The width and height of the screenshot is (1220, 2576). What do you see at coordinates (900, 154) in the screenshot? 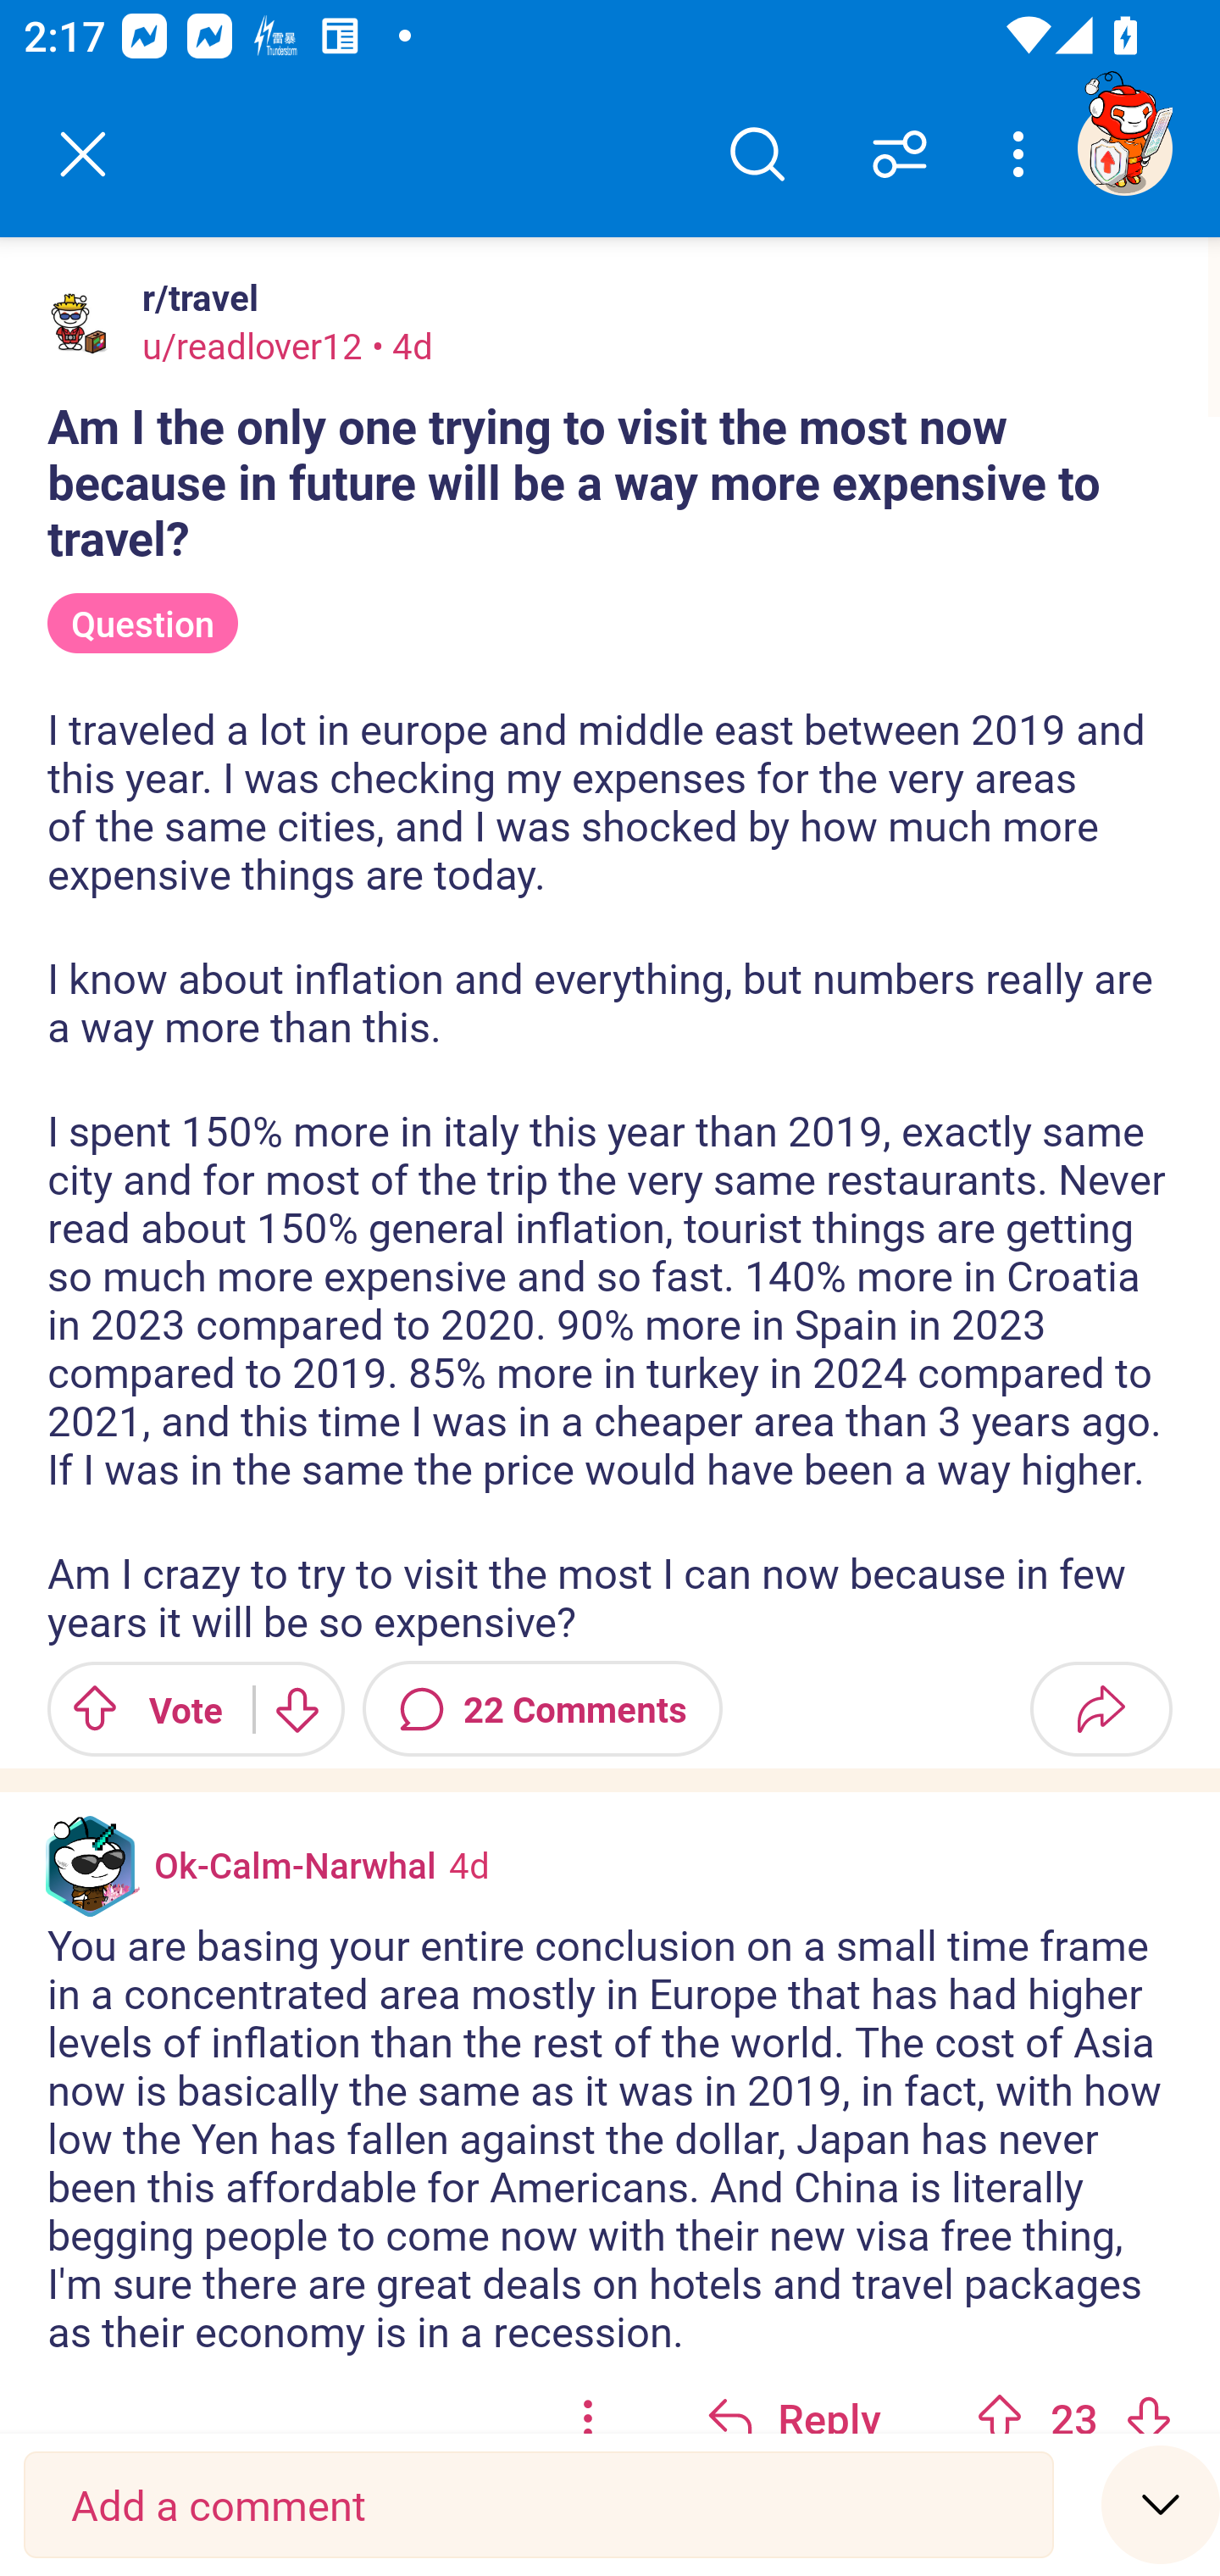
I see `Sort comments` at bounding box center [900, 154].